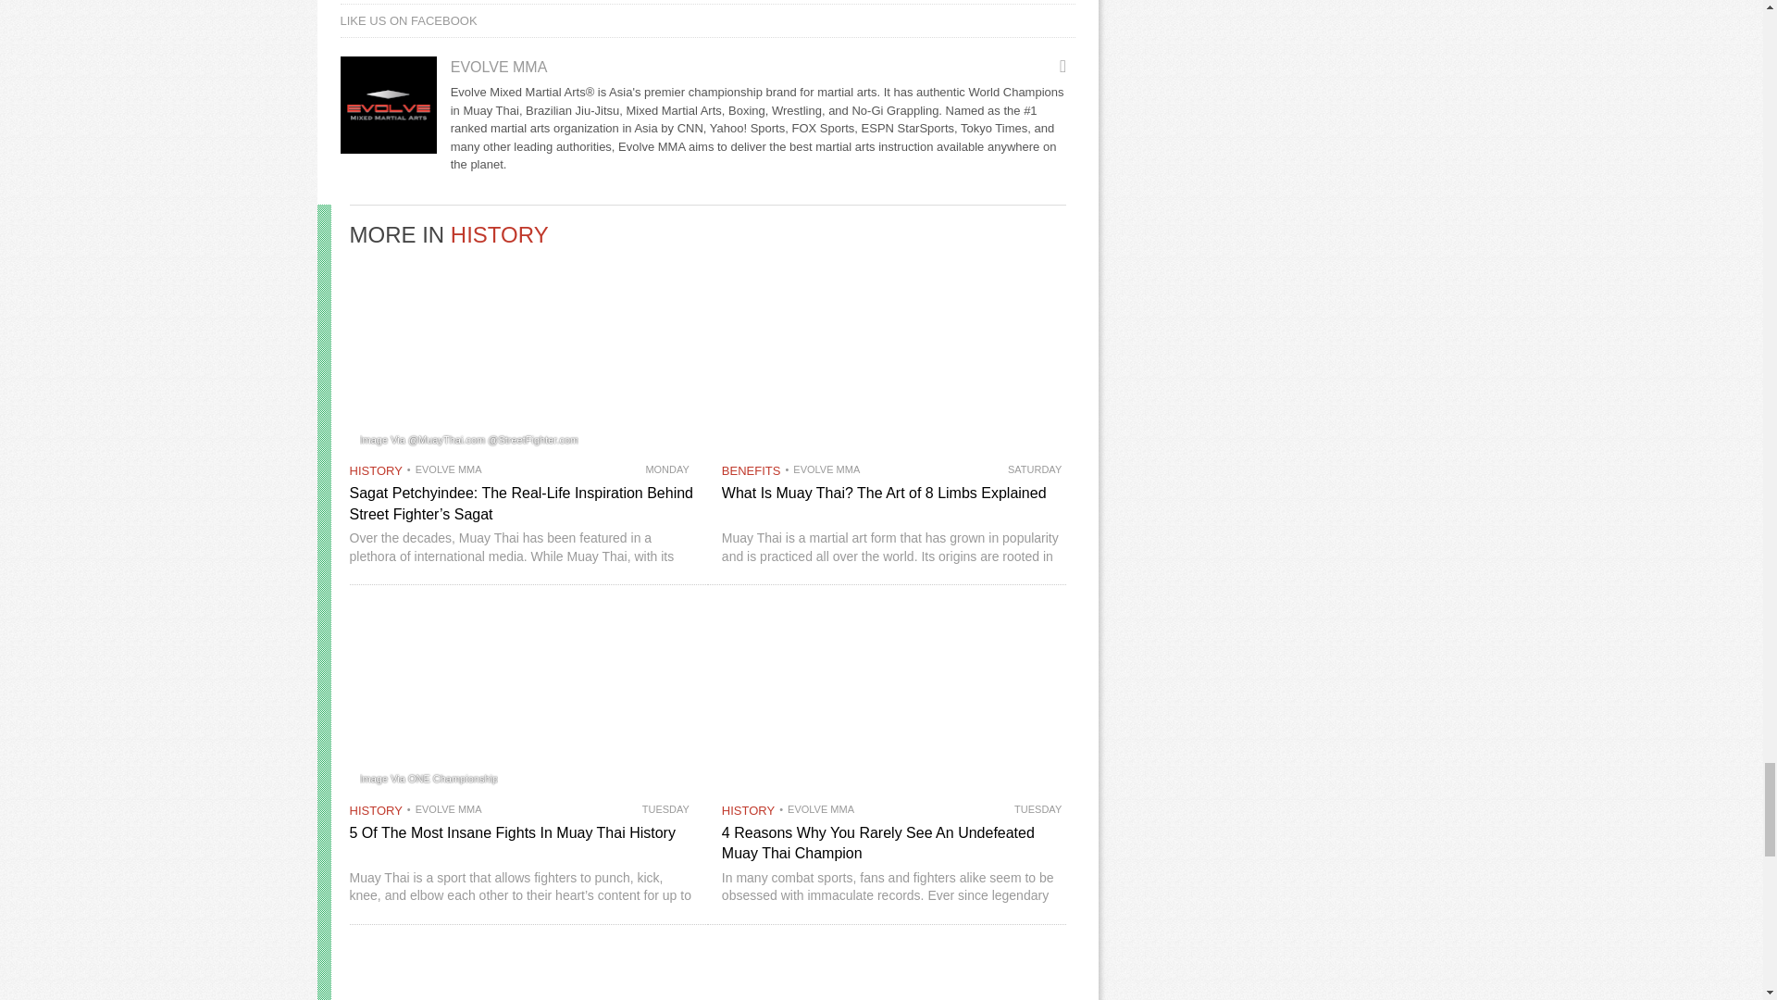 The height and width of the screenshot is (1000, 1777). What do you see at coordinates (376, 811) in the screenshot?
I see `History` at bounding box center [376, 811].